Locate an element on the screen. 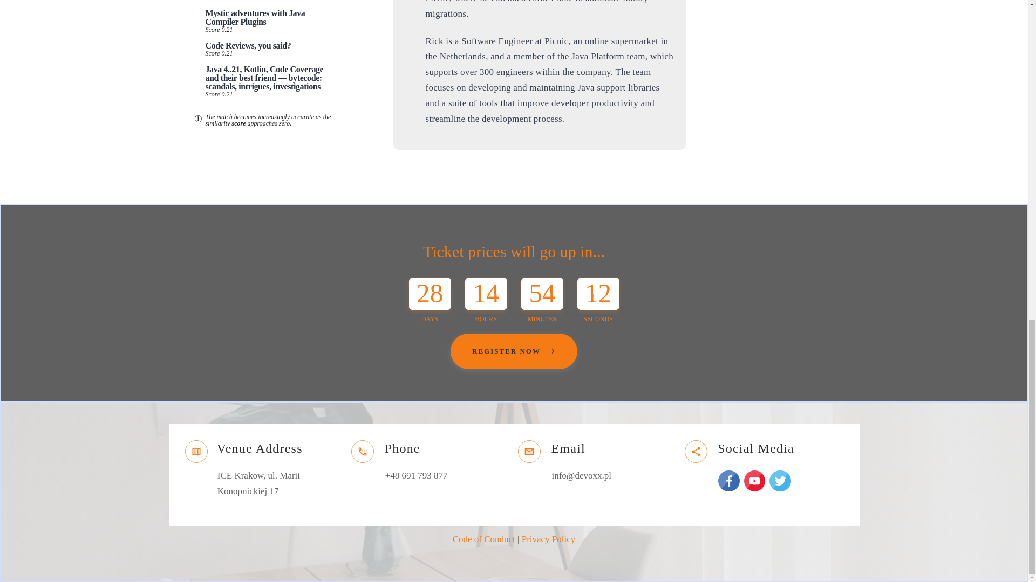 This screenshot has width=1036, height=582. Mystic adventures with Java Compiler Plugins is located at coordinates (255, 17).